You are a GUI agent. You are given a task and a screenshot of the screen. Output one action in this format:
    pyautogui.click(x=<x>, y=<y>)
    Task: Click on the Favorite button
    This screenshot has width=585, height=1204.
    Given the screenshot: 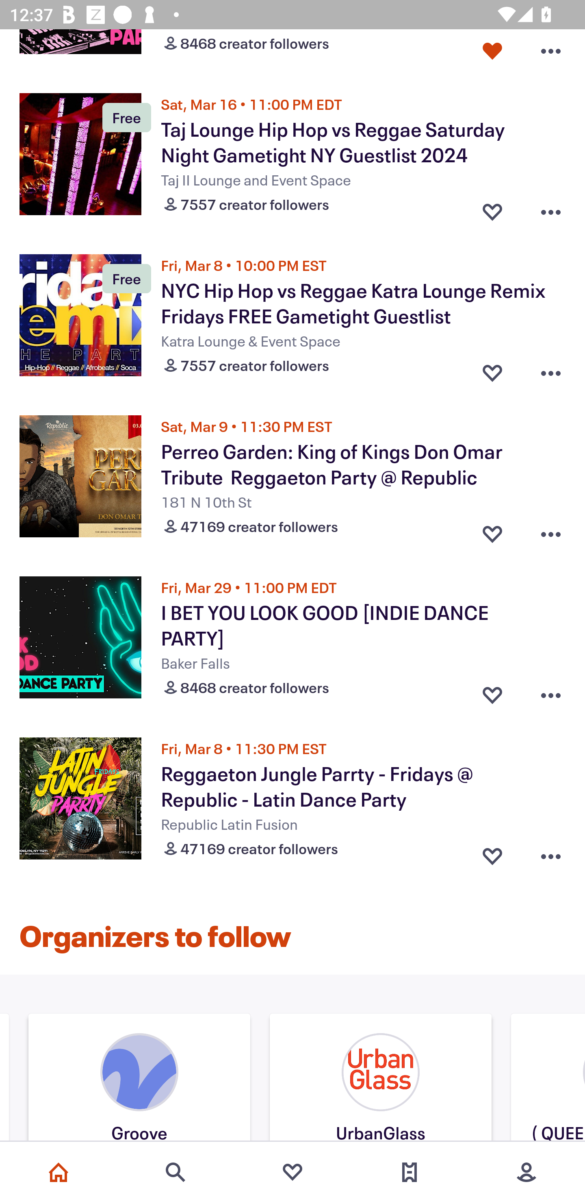 What is the action you would take?
    pyautogui.click(x=492, y=691)
    